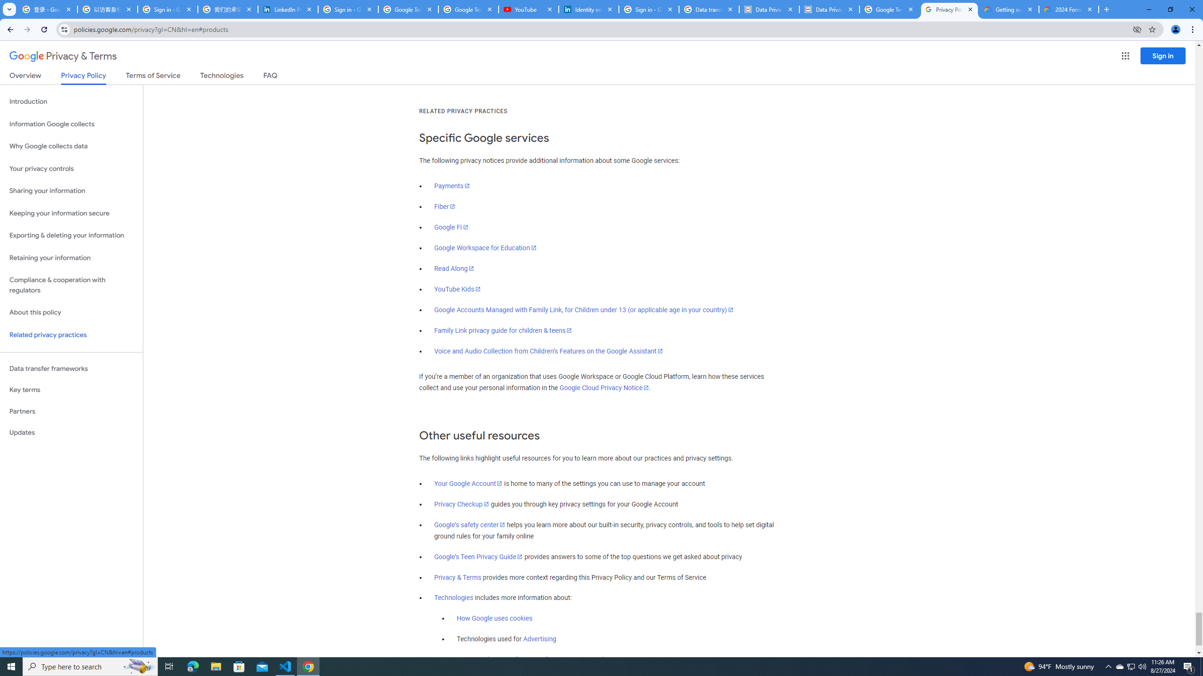 The width and height of the screenshot is (1203, 676). What do you see at coordinates (71, 432) in the screenshot?
I see `Updates` at bounding box center [71, 432].